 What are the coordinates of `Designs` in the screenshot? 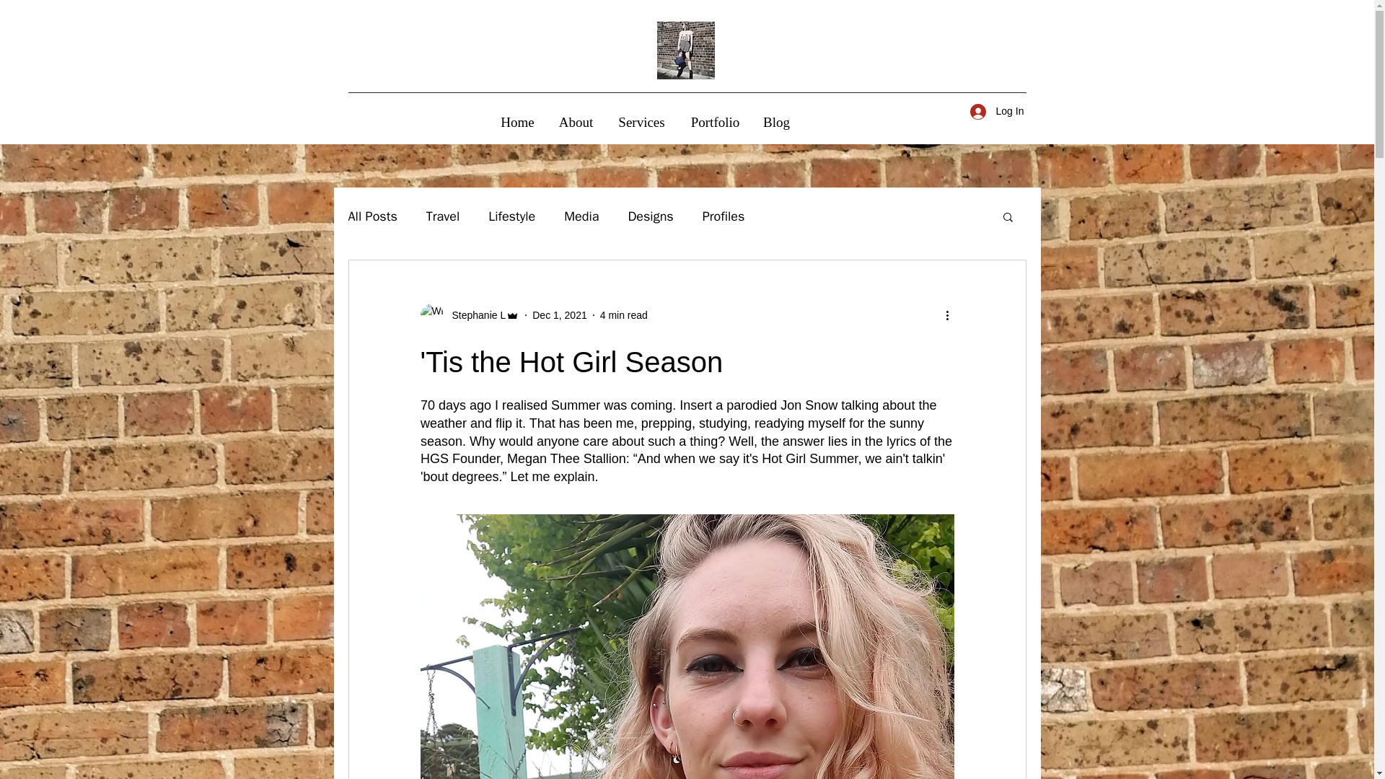 It's located at (650, 216).